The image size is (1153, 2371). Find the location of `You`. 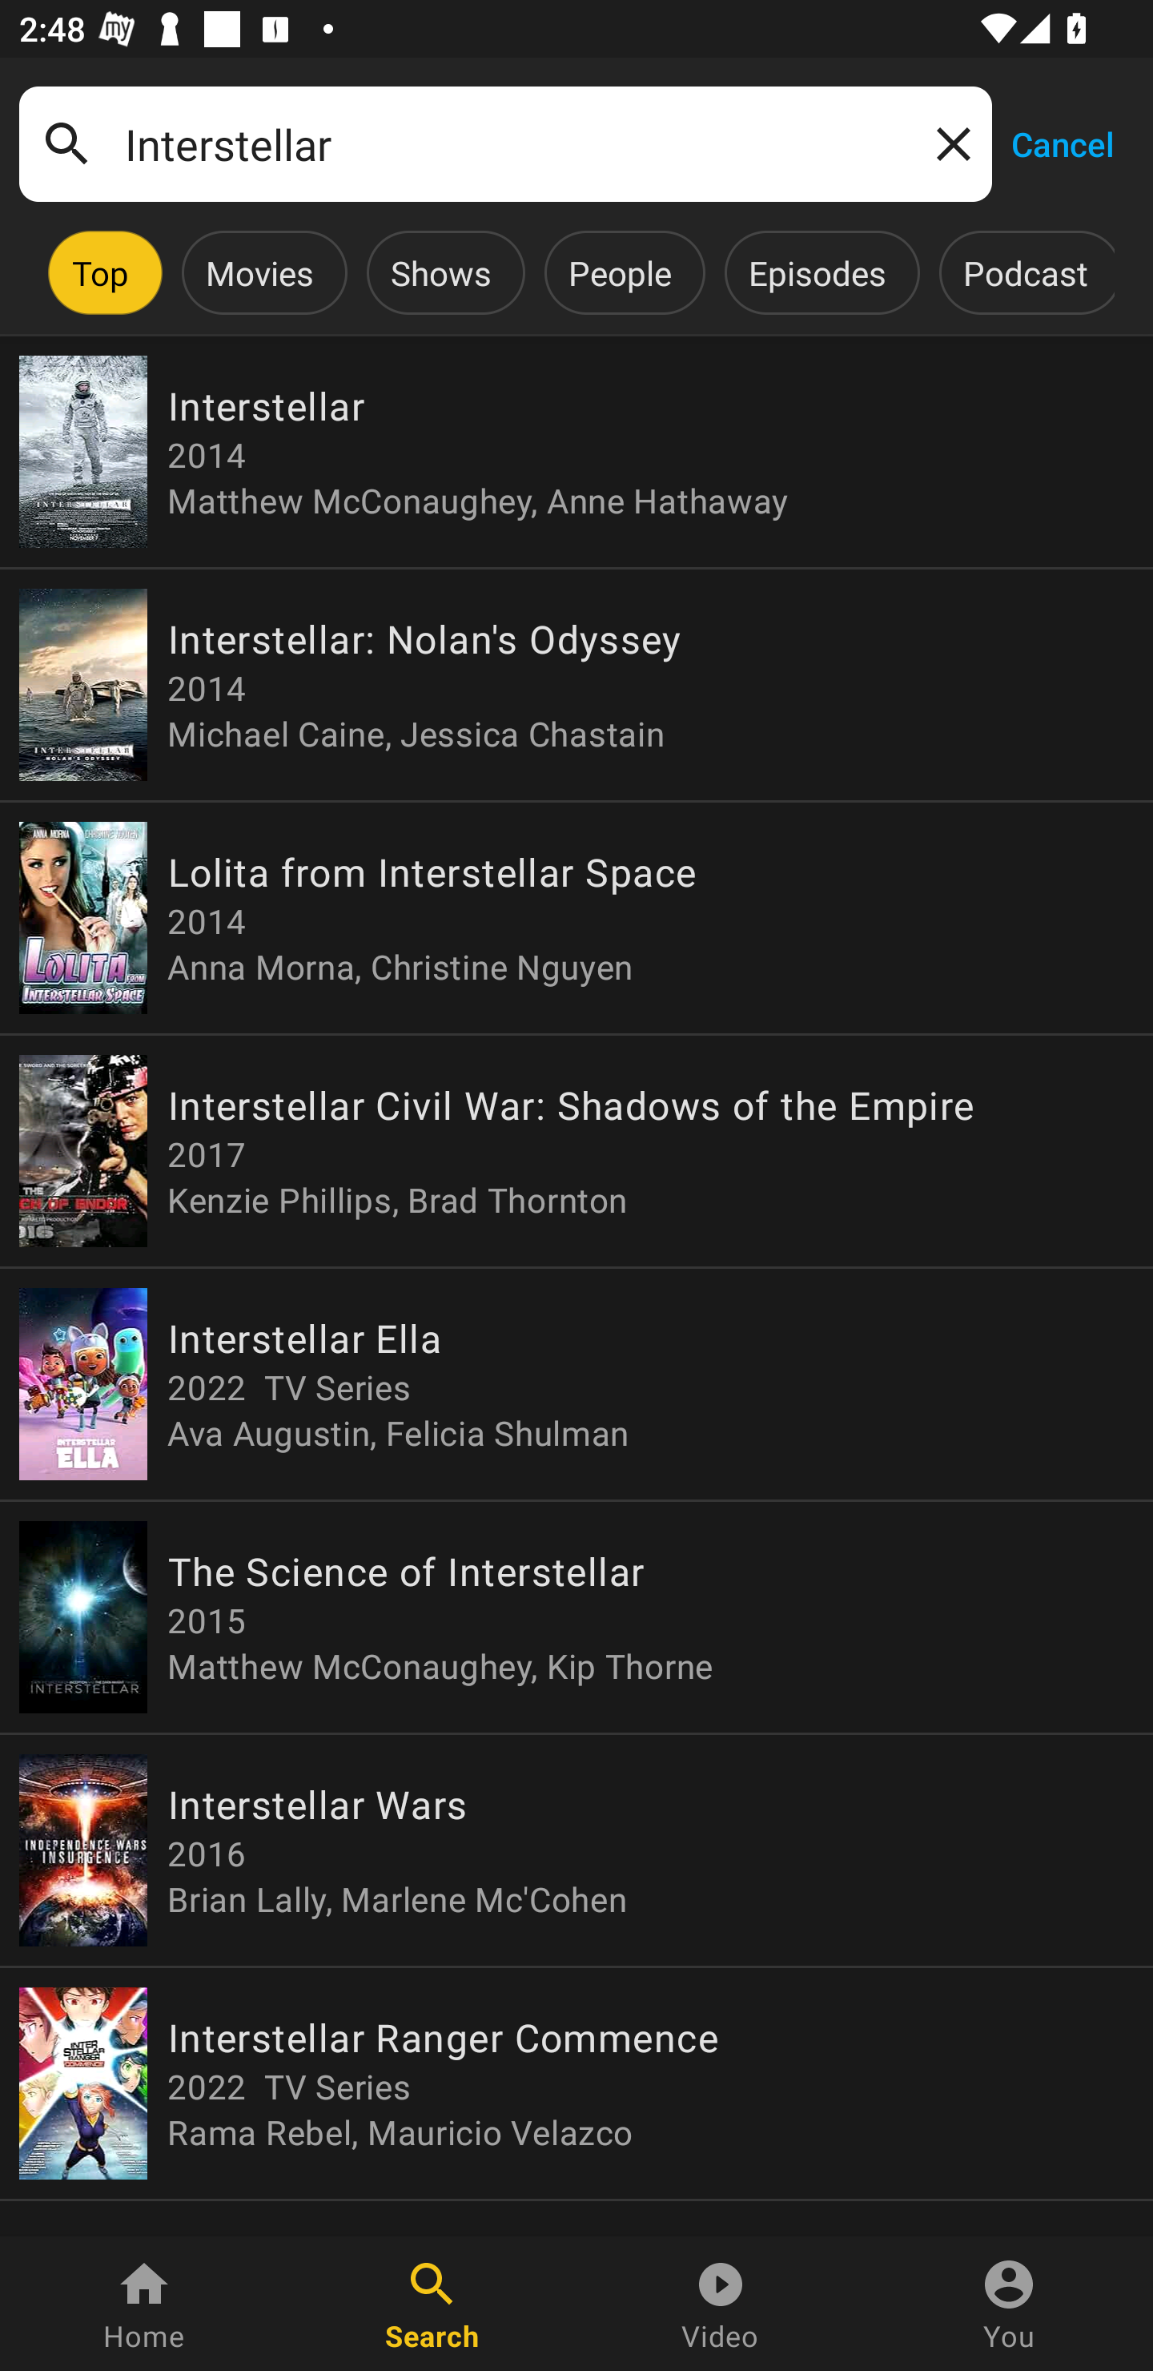

You is located at coordinates (1009, 2304).